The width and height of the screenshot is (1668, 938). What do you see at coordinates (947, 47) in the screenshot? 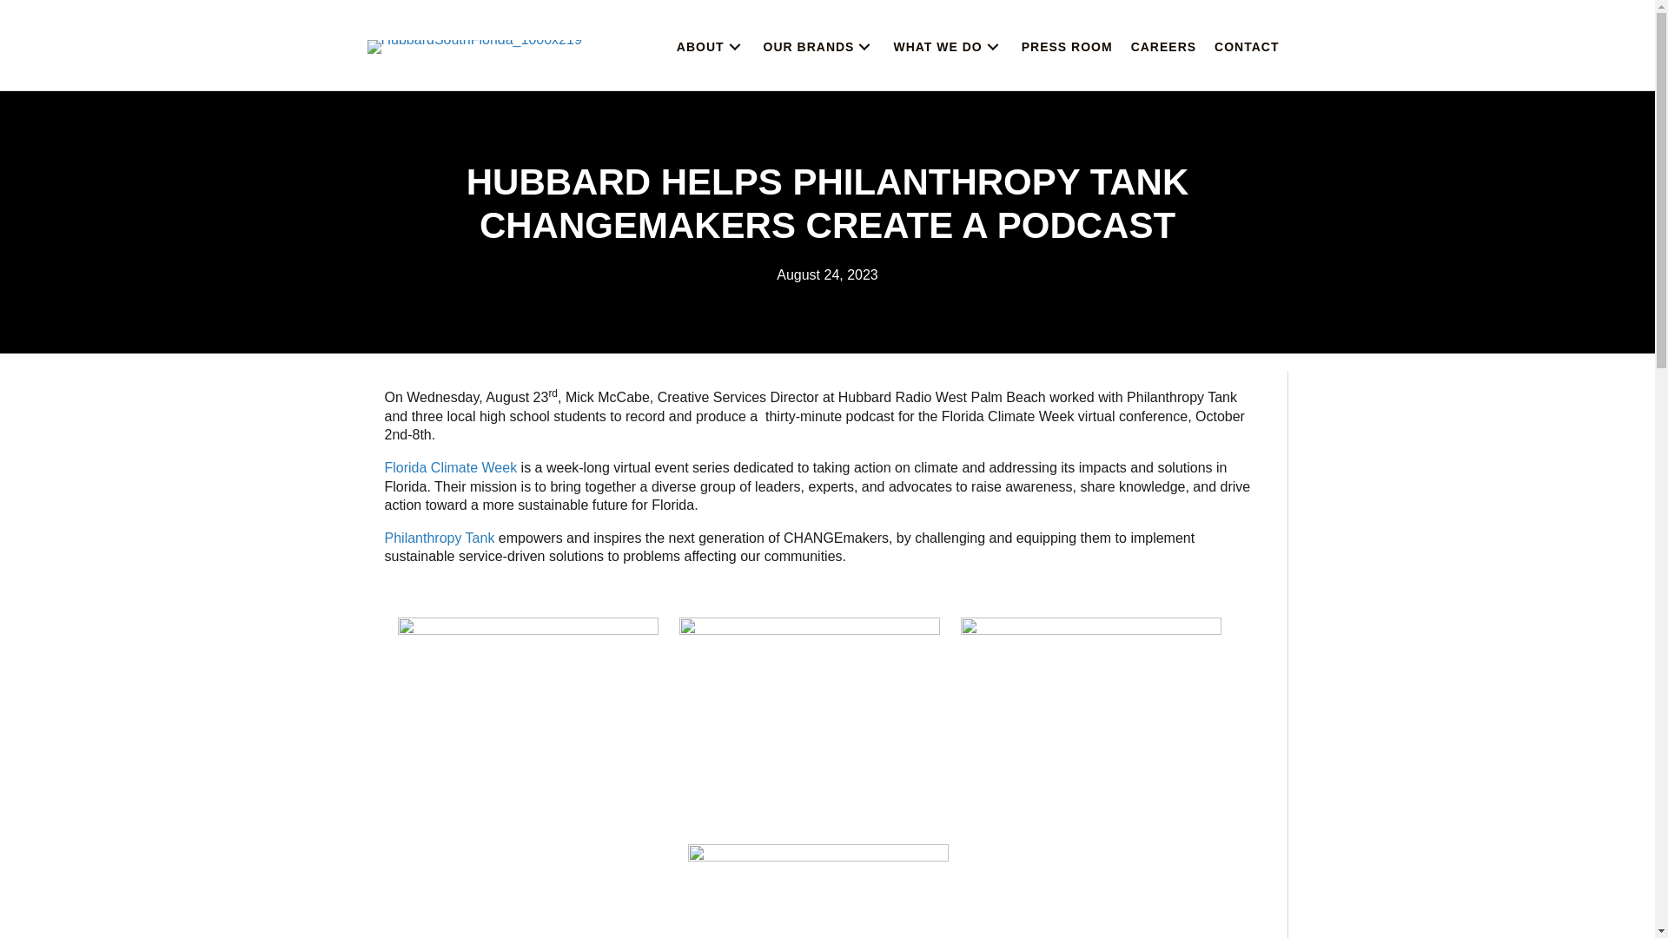
I see `WHAT WE DO` at bounding box center [947, 47].